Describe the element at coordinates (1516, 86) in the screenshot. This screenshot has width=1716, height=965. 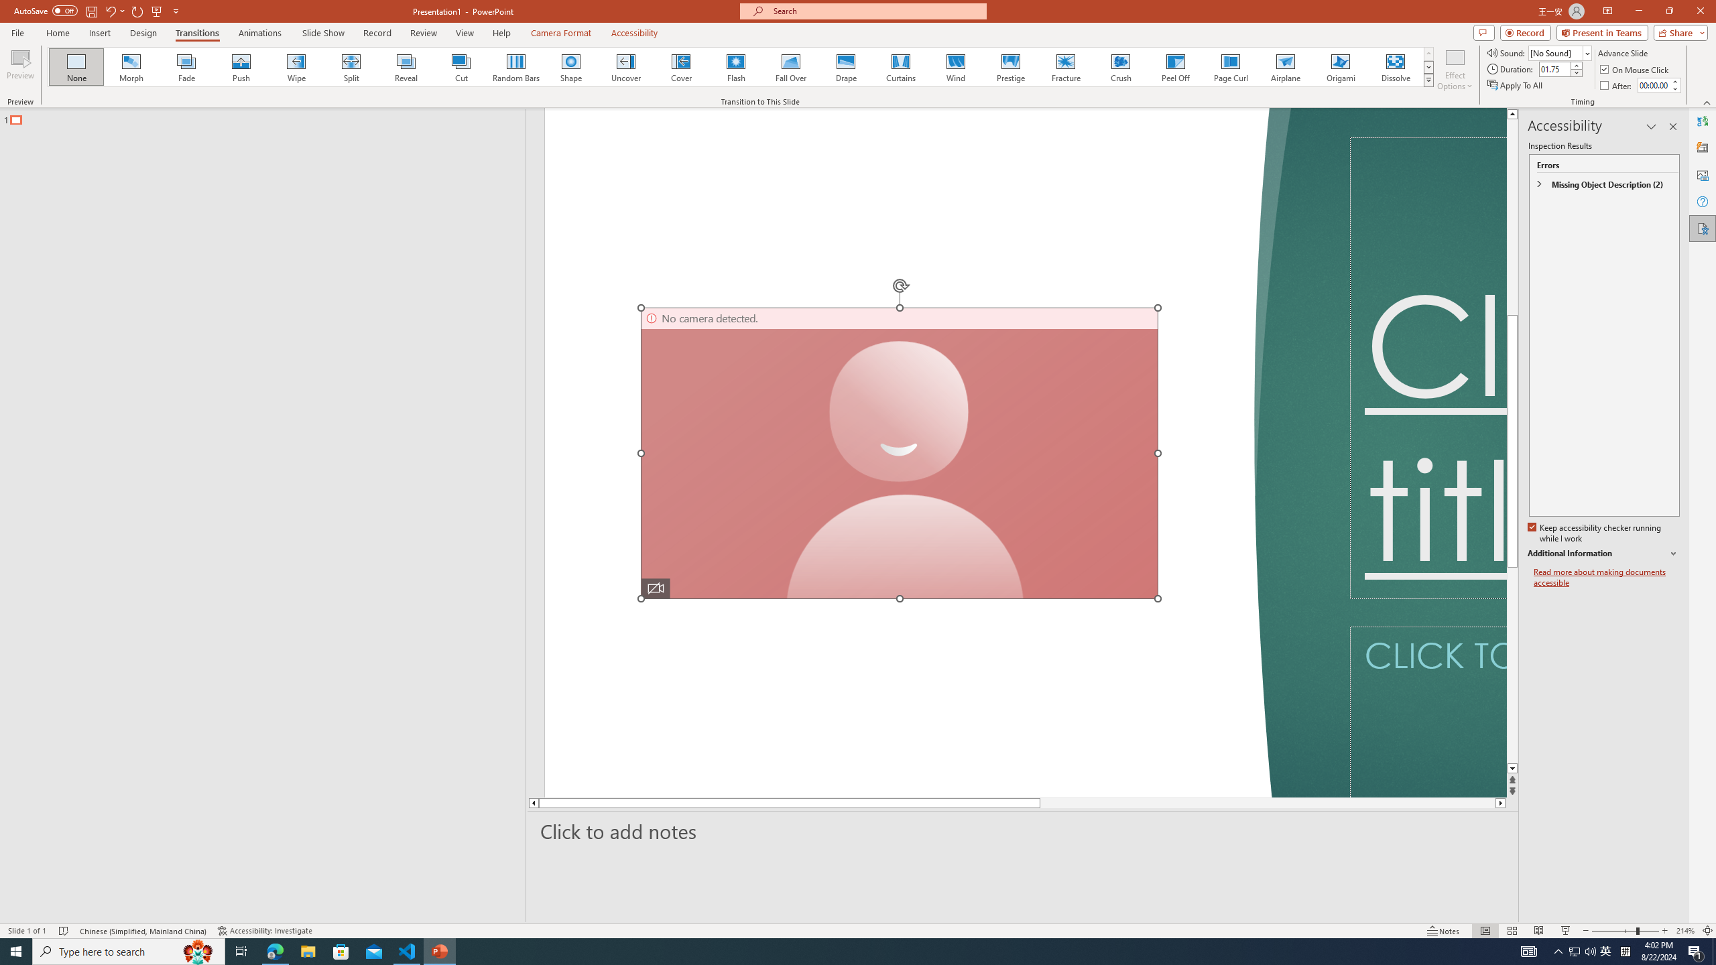
I see `Apply To All` at that location.